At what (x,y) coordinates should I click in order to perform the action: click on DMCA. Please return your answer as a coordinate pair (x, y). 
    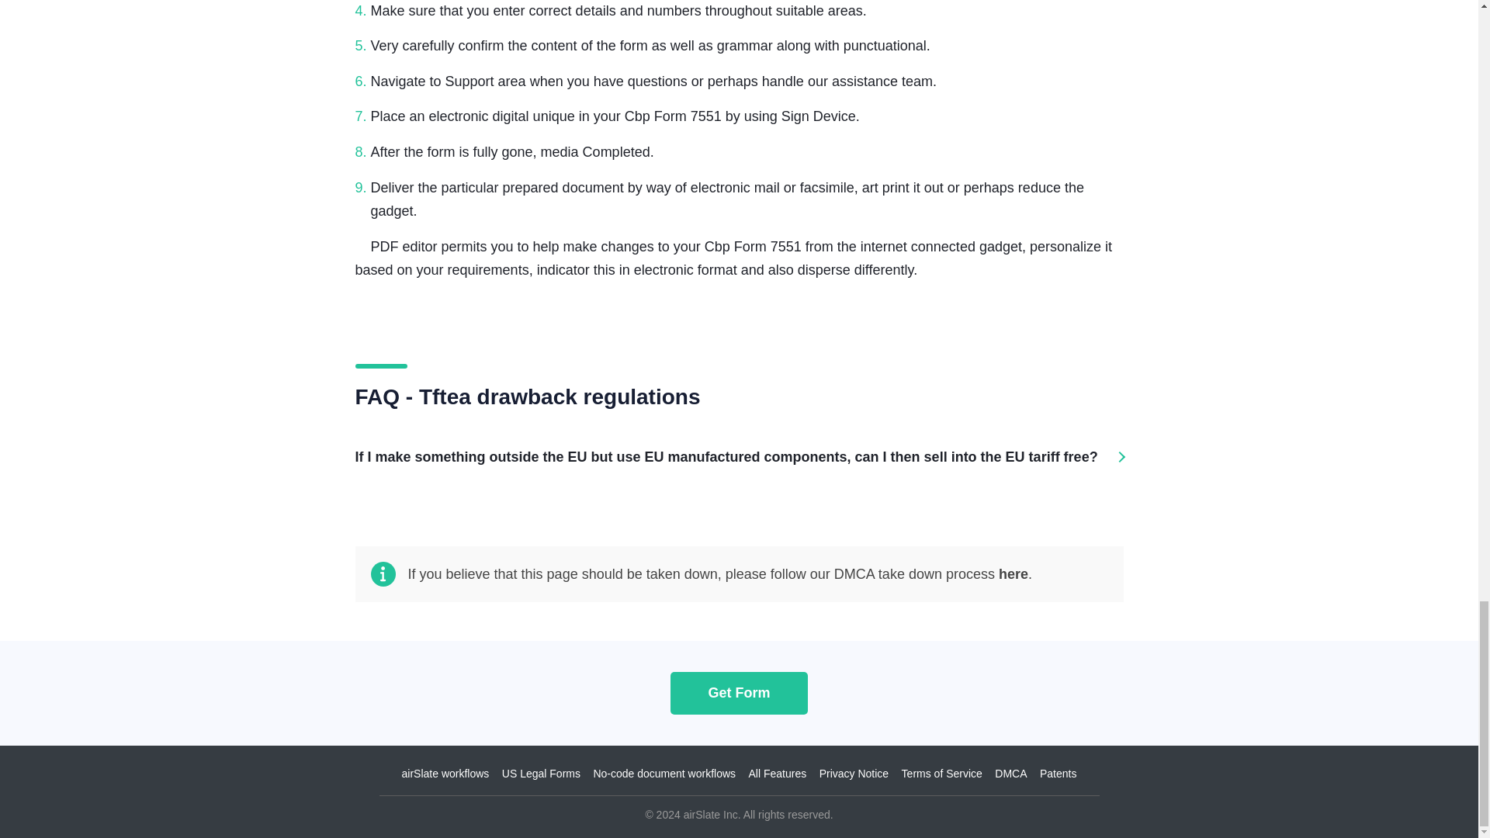
    Looking at the image, I should click on (1010, 774).